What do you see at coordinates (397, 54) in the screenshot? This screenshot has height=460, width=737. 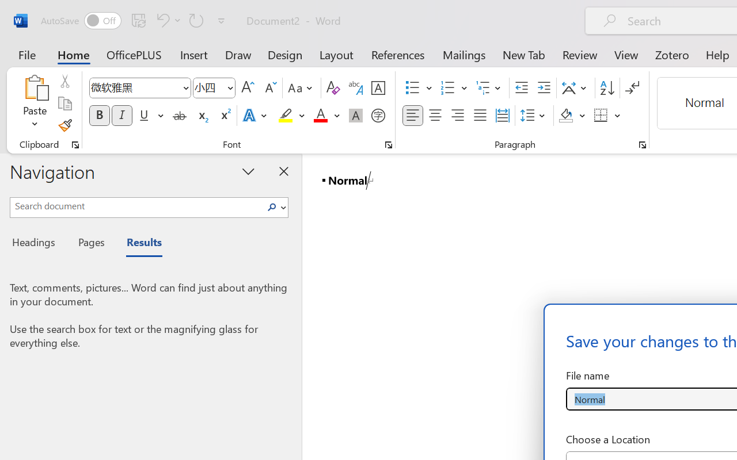 I see `References` at bounding box center [397, 54].